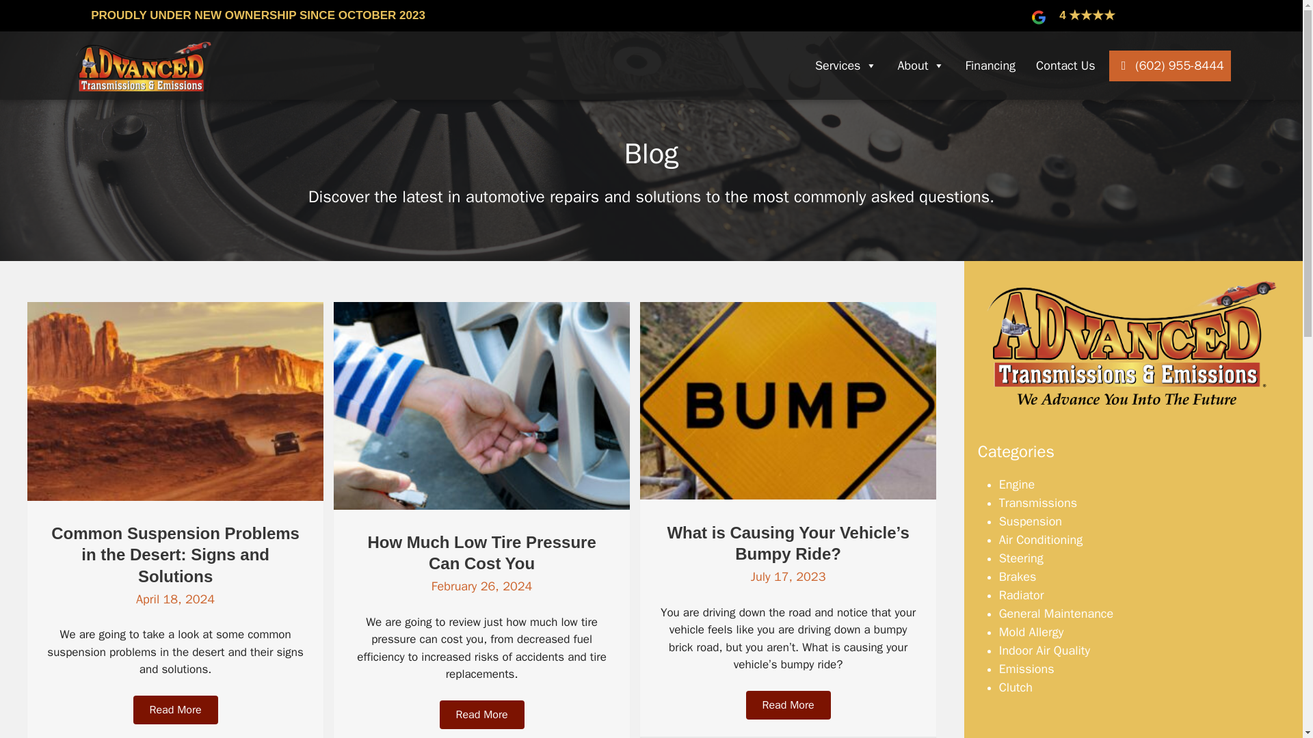  I want to click on Read More, so click(175, 709).